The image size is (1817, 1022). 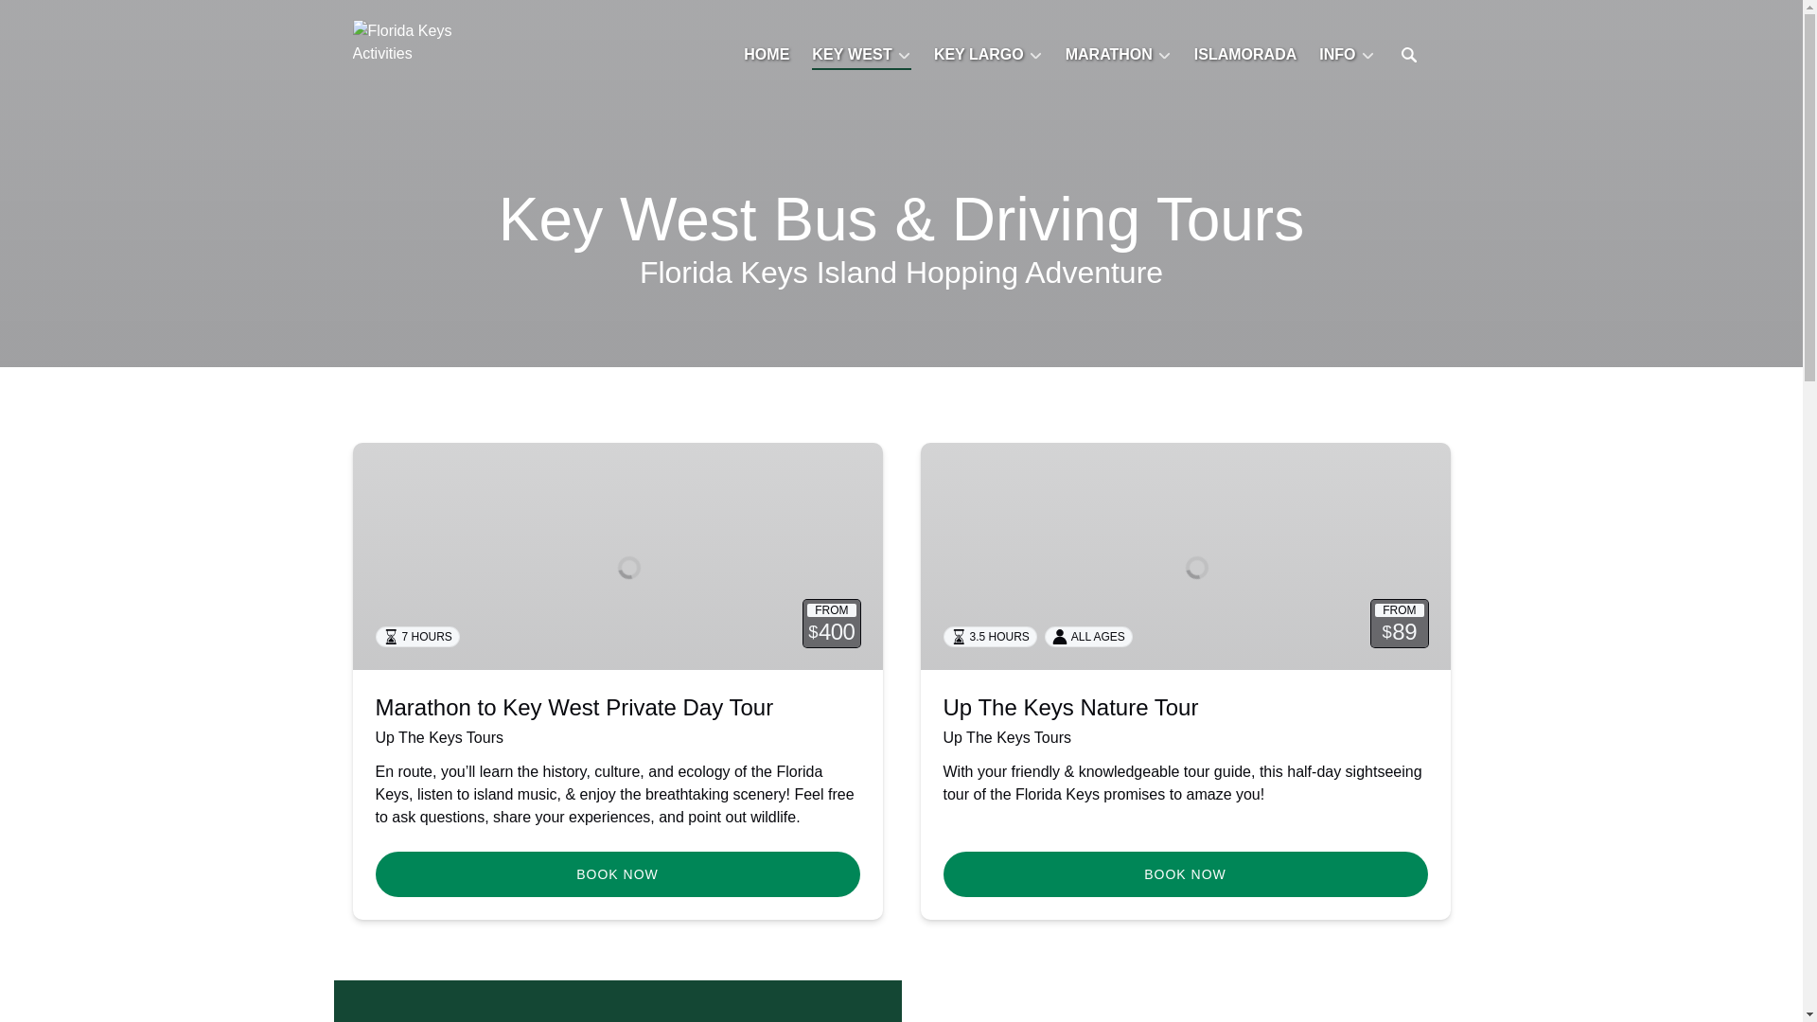 I want to click on Open Marathon Menu, so click(x=1122, y=49).